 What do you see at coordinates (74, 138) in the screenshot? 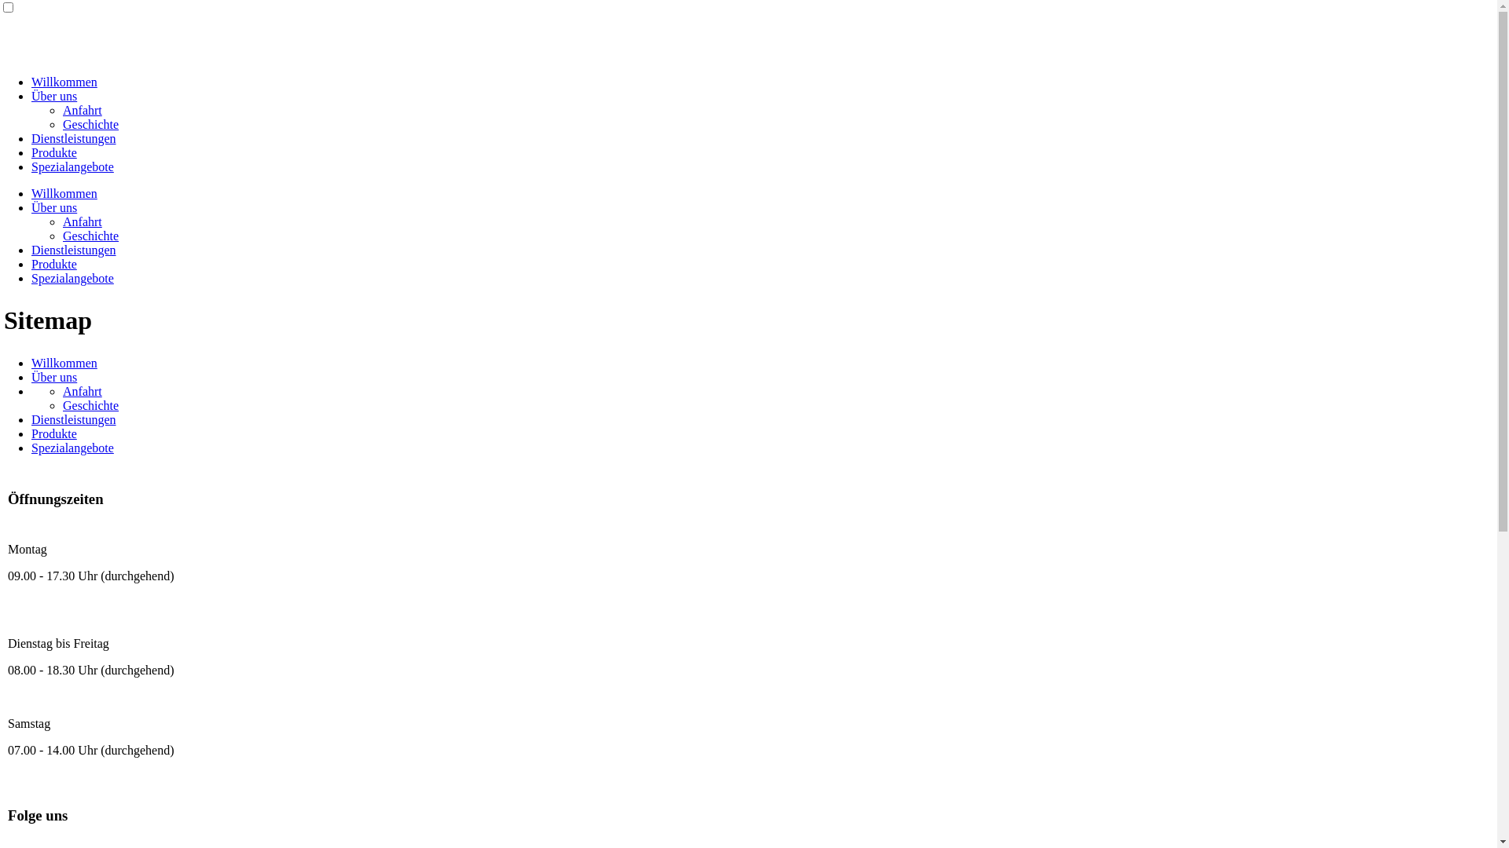
I see `Dienstleistungen` at bounding box center [74, 138].